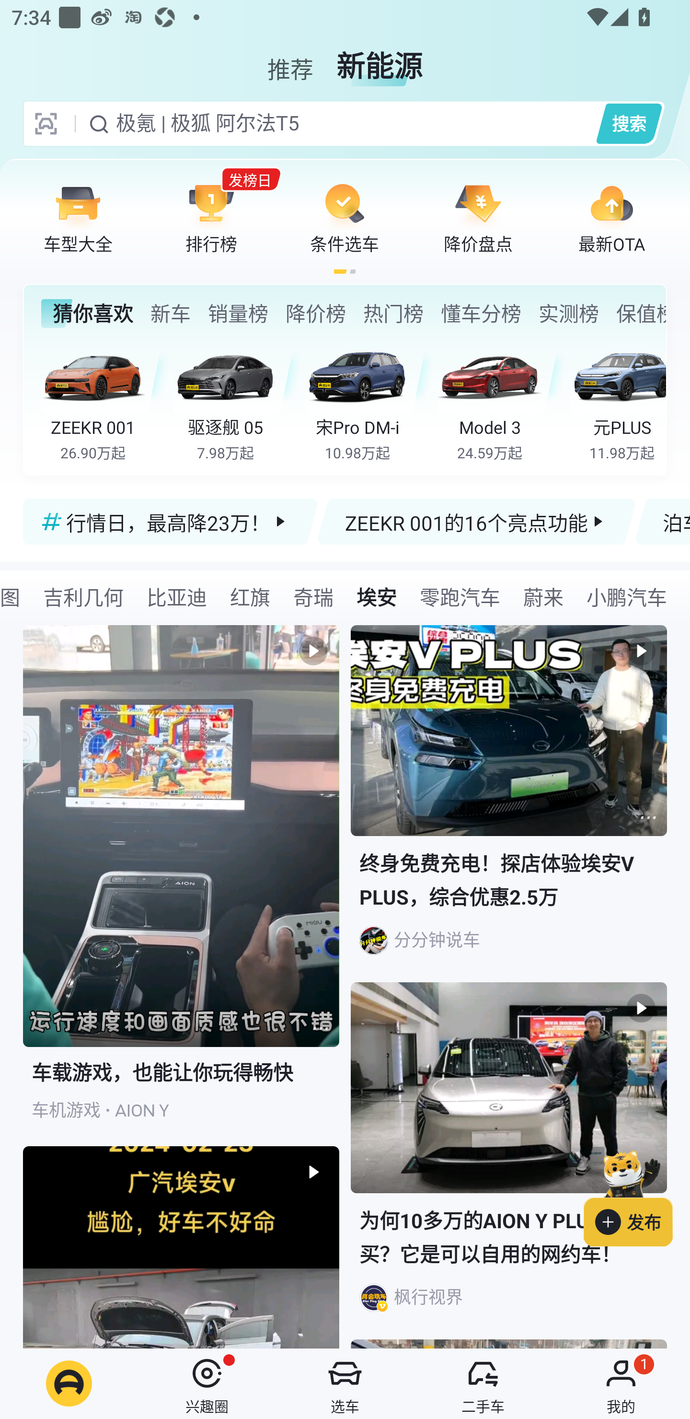  I want to click on 奇瑞, so click(313, 596).